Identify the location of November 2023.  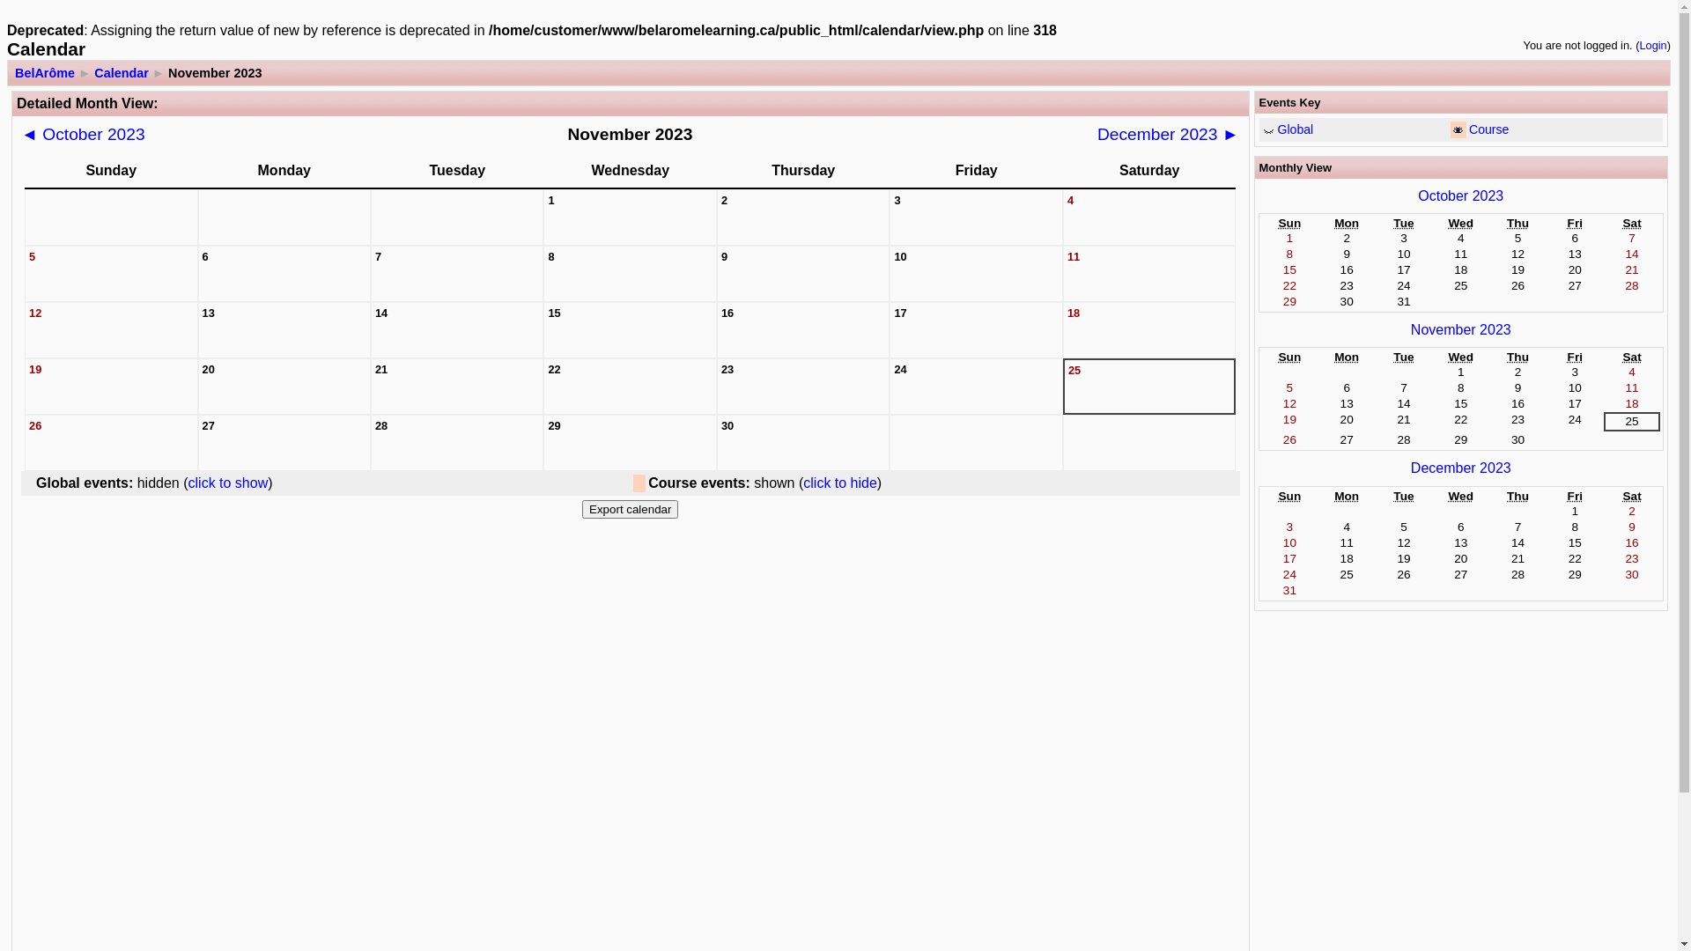
(1461, 329).